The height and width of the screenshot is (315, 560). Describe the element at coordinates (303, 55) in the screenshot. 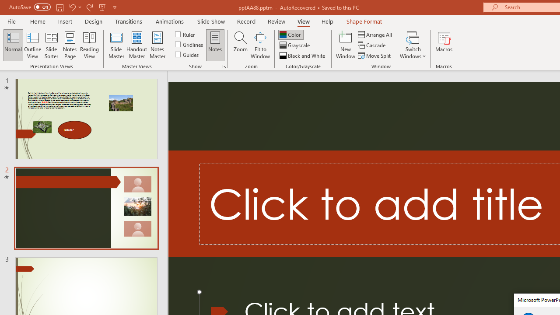

I see `Black and White` at that location.